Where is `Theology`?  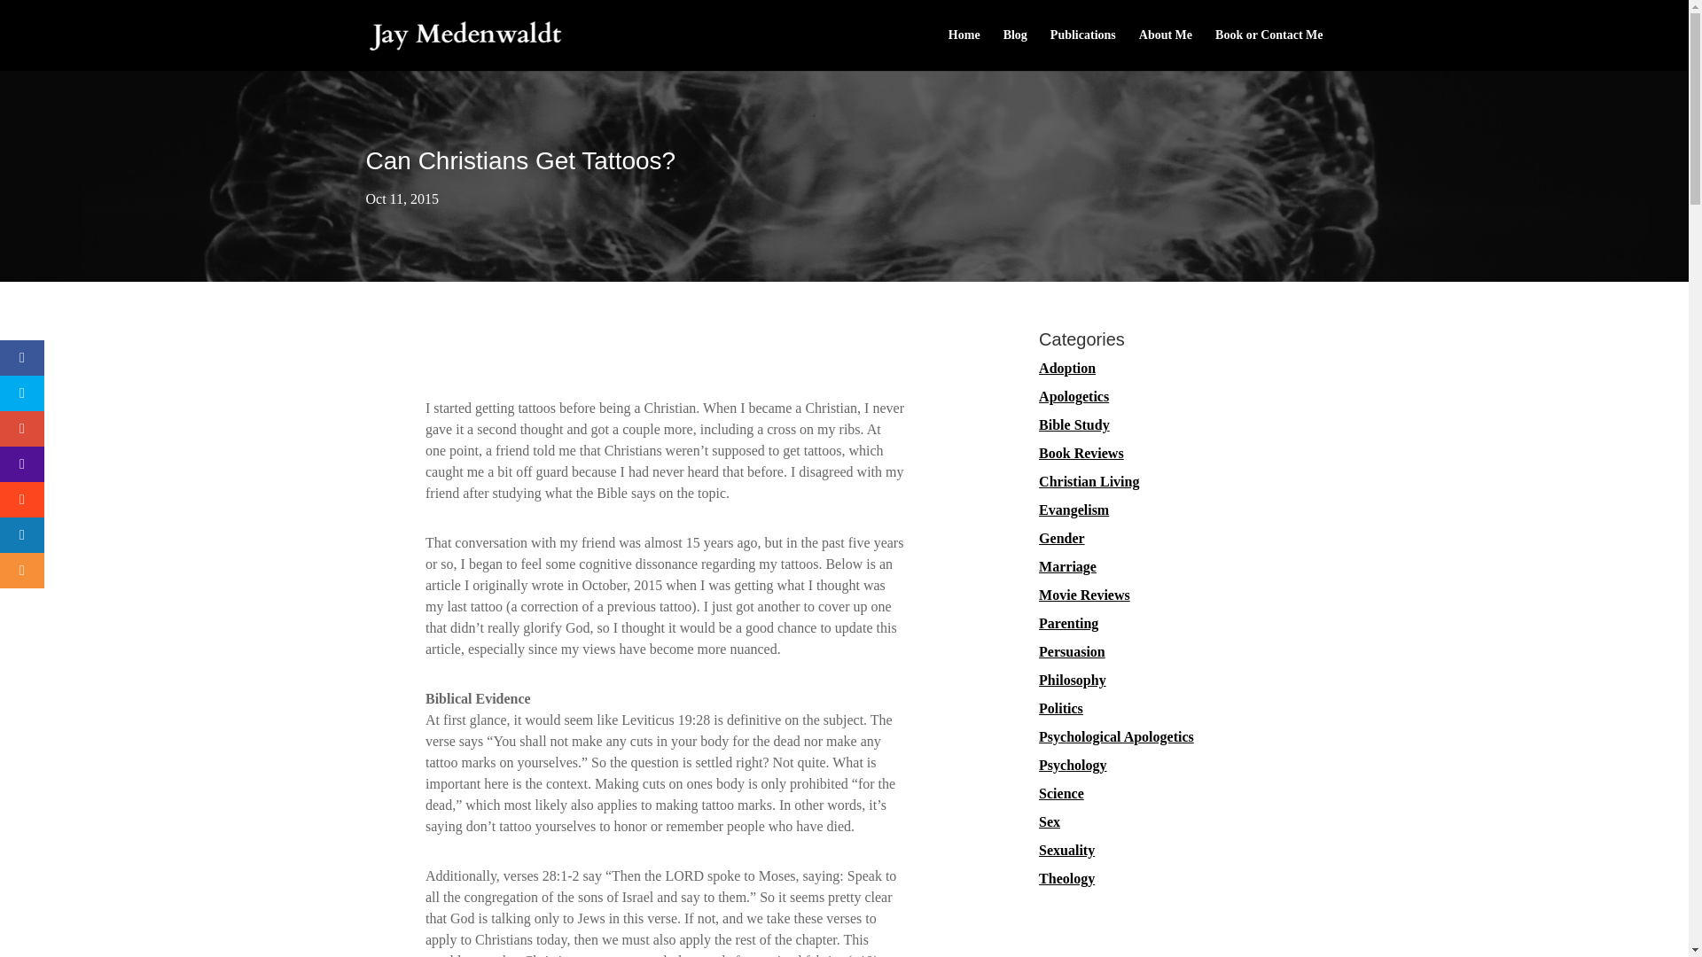 Theology is located at coordinates (1066, 878).